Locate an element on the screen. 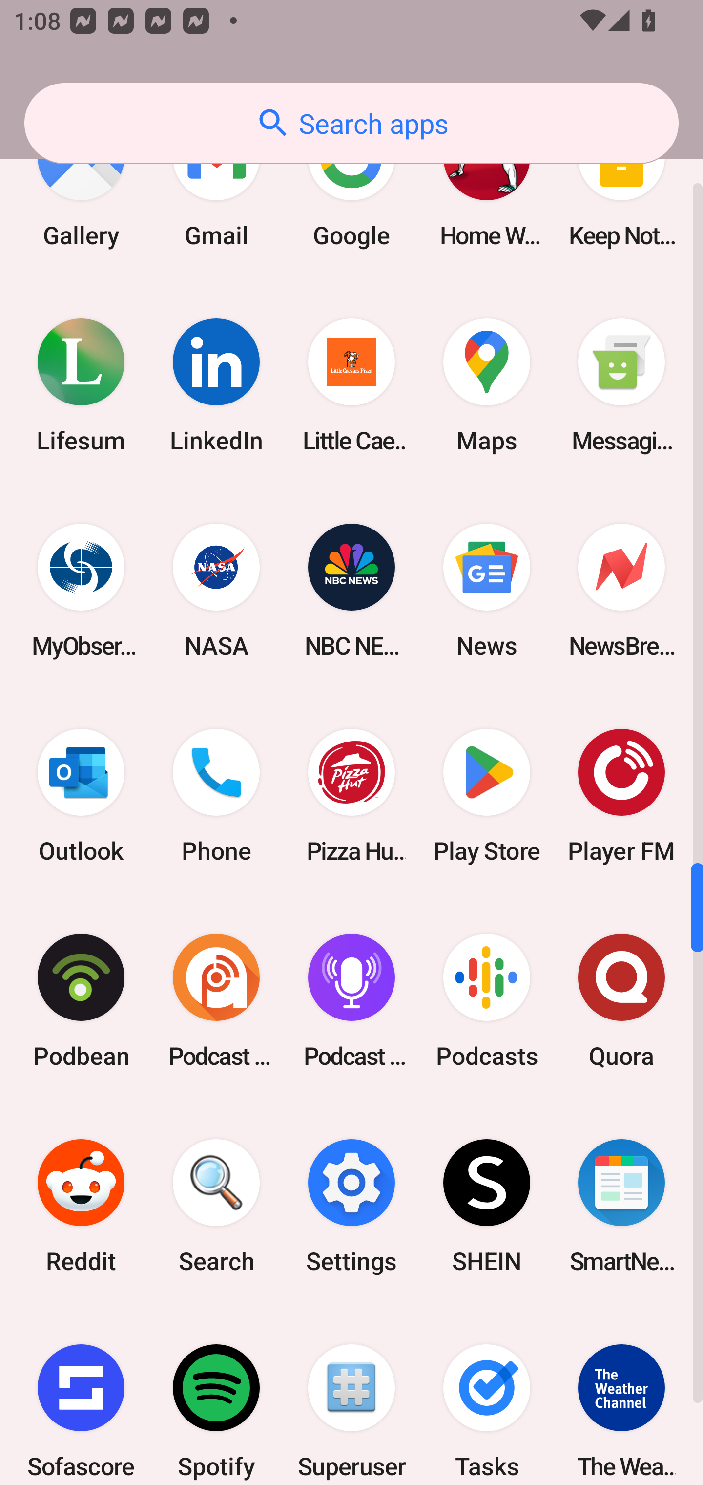 This screenshot has width=703, height=1485. News is located at coordinates (486, 591).